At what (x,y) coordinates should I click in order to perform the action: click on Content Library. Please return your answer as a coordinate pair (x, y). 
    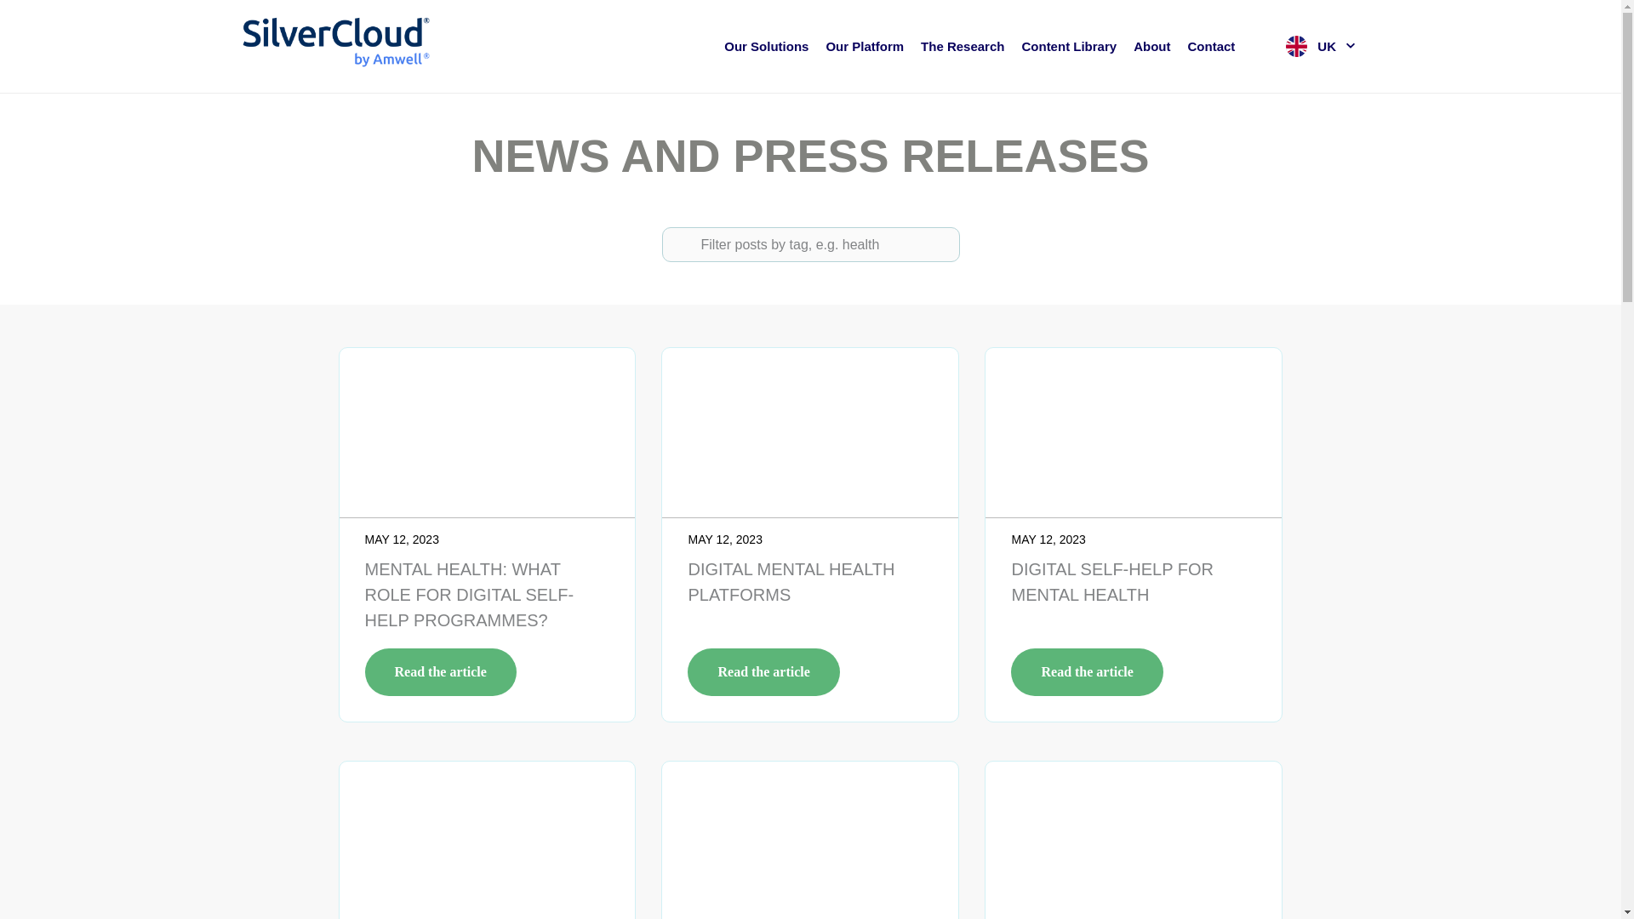
    Looking at the image, I should click on (1069, 46).